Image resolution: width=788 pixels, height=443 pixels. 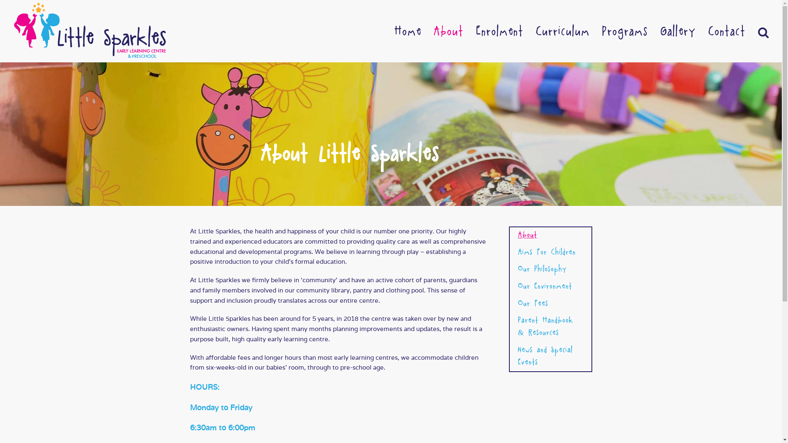 I want to click on News and Special Events, so click(x=551, y=356).